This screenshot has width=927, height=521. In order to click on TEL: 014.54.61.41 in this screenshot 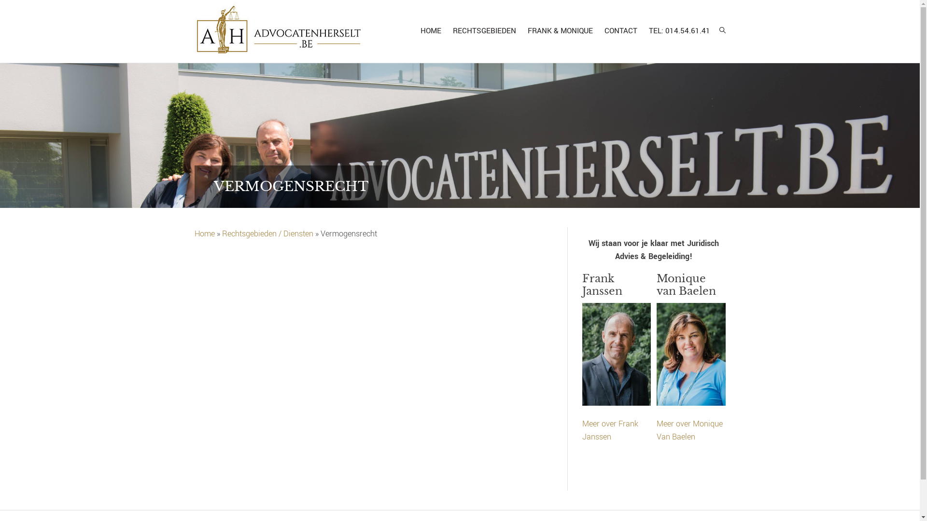, I will do `click(680, 31)`.